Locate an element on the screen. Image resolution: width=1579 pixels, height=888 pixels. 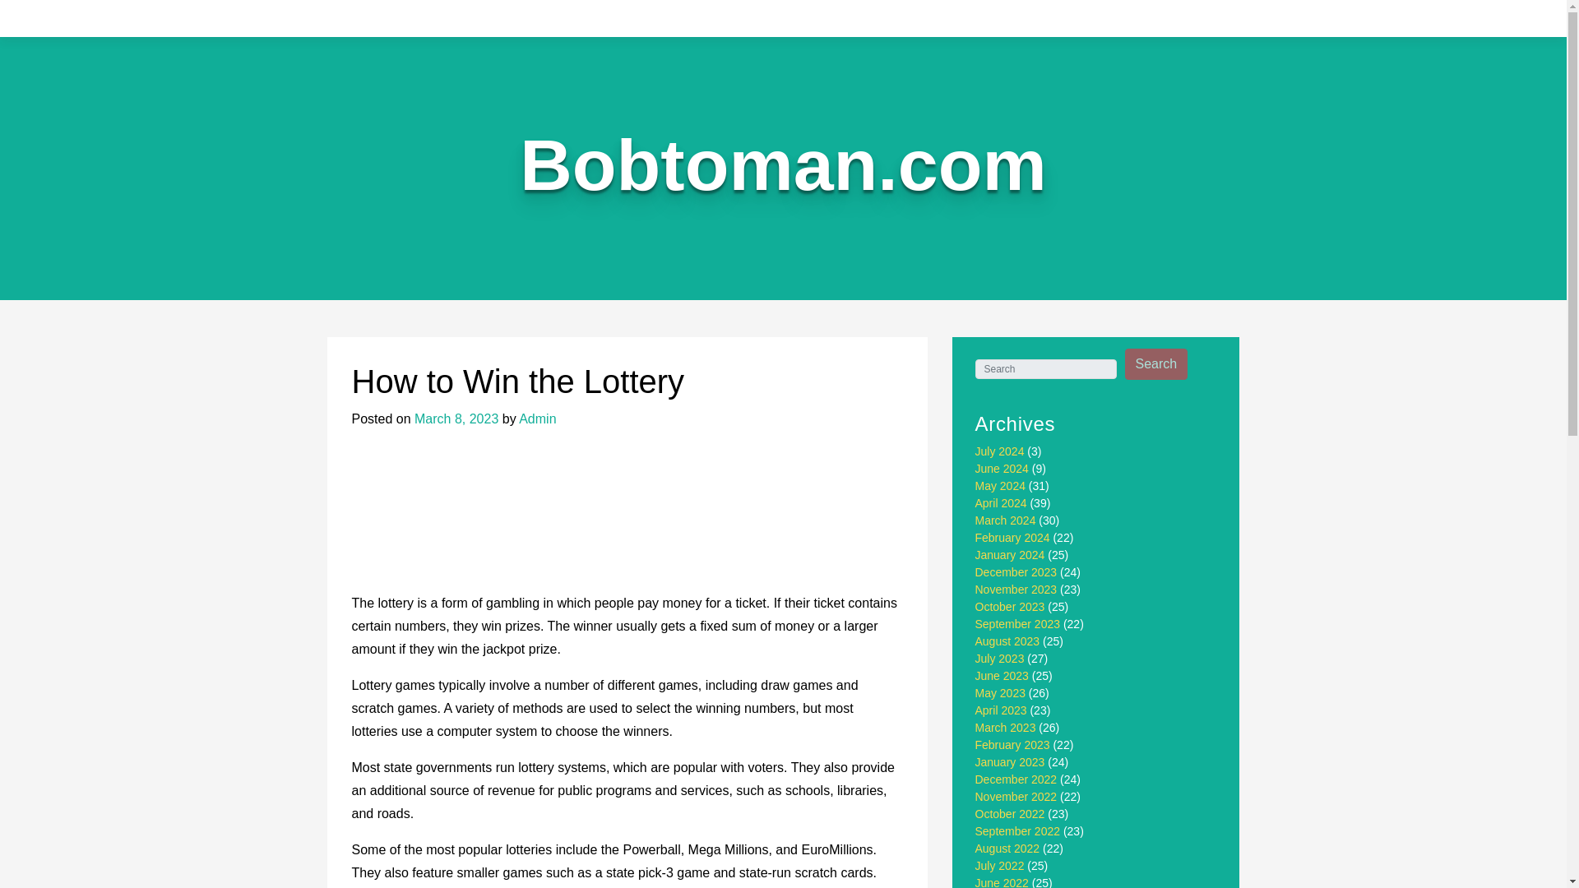
May 2024 is located at coordinates (1000, 486).